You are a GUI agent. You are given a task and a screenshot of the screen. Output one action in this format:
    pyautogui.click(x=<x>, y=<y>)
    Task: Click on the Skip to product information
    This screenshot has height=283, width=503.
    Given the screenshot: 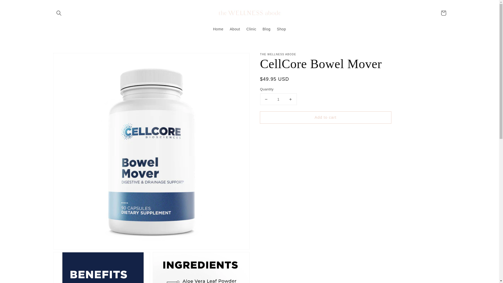 What is the action you would take?
    pyautogui.click(x=69, y=58)
    